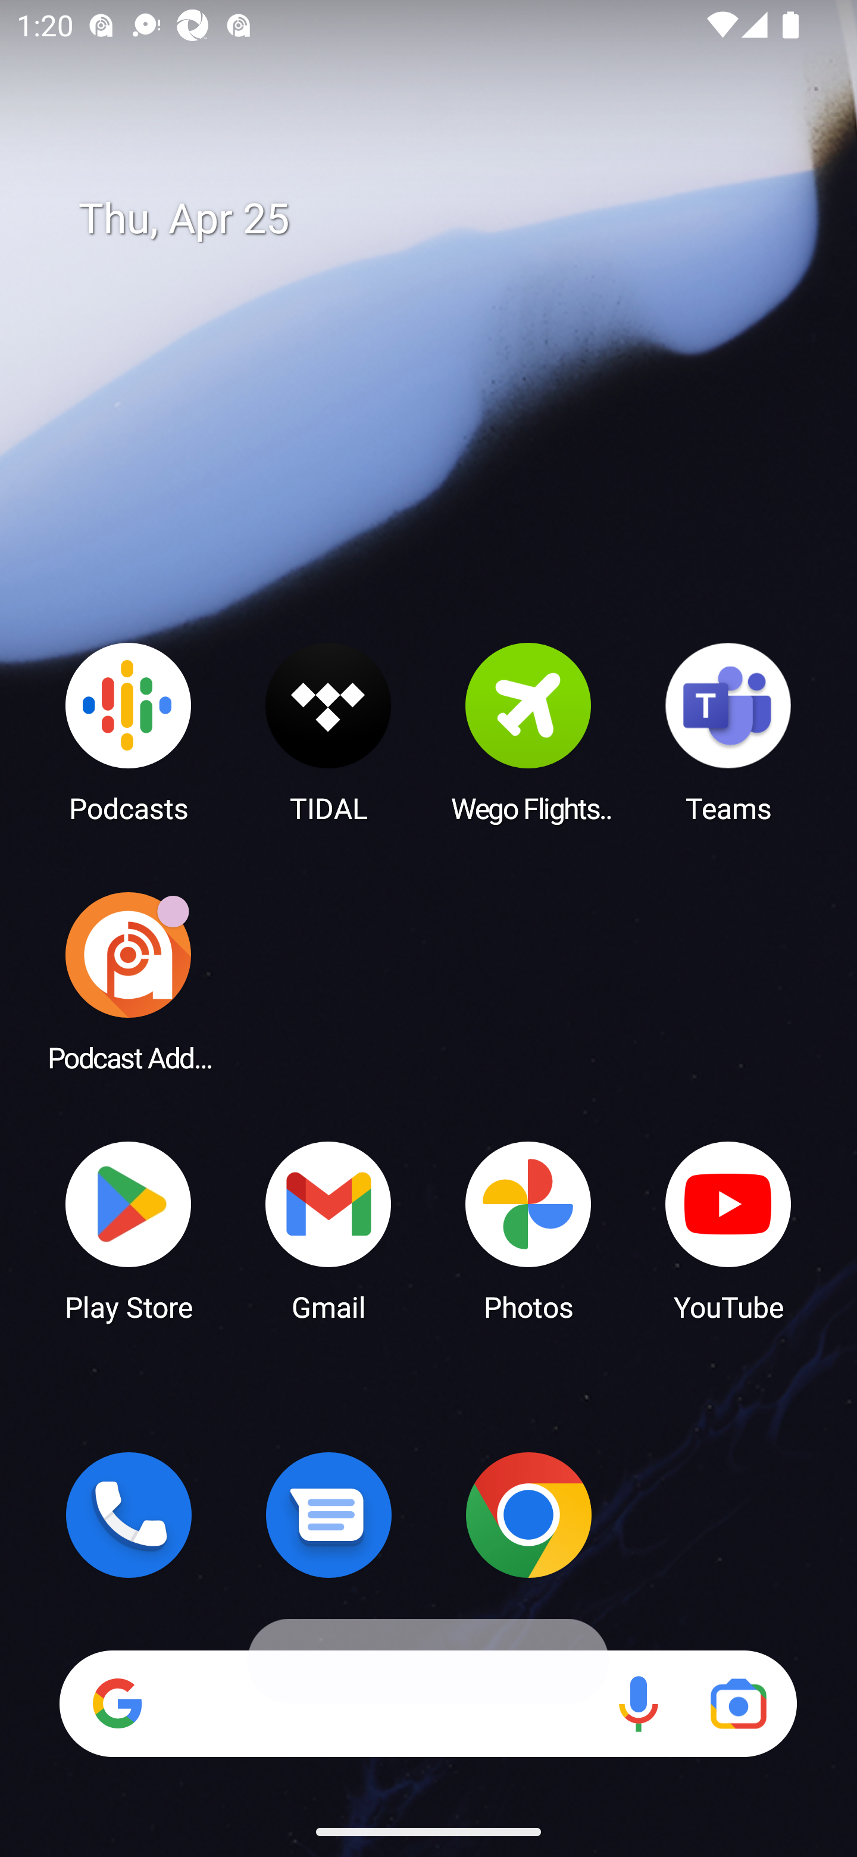  What do you see at coordinates (528, 1515) in the screenshot?
I see `Chrome` at bounding box center [528, 1515].